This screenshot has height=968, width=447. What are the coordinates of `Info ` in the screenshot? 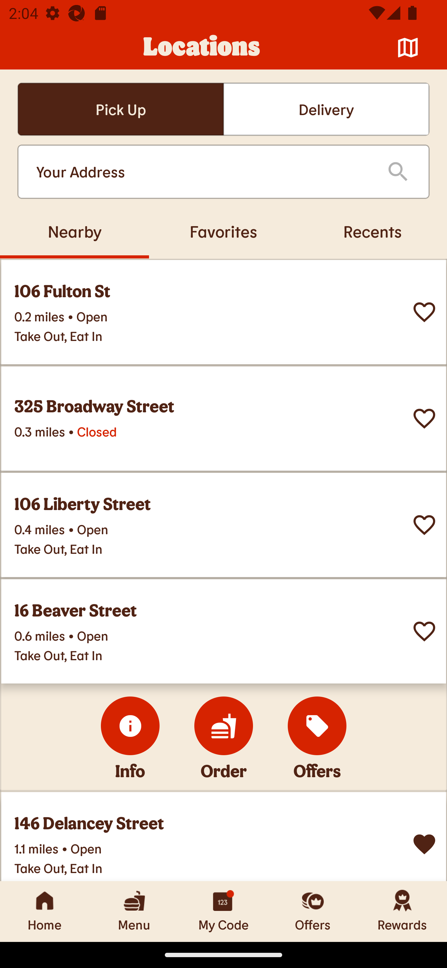 It's located at (130, 726).